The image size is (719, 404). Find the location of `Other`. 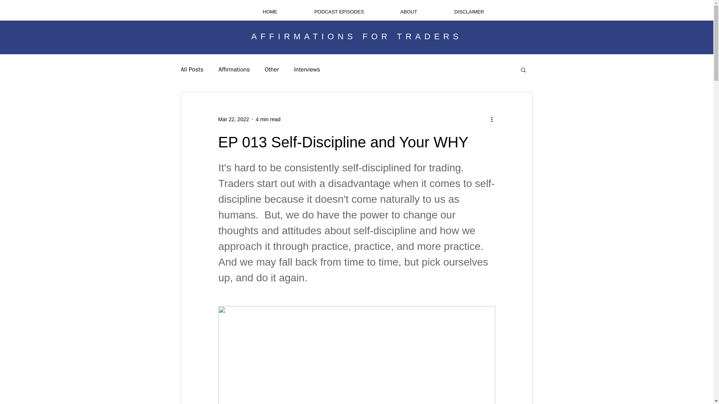

Other is located at coordinates (271, 70).